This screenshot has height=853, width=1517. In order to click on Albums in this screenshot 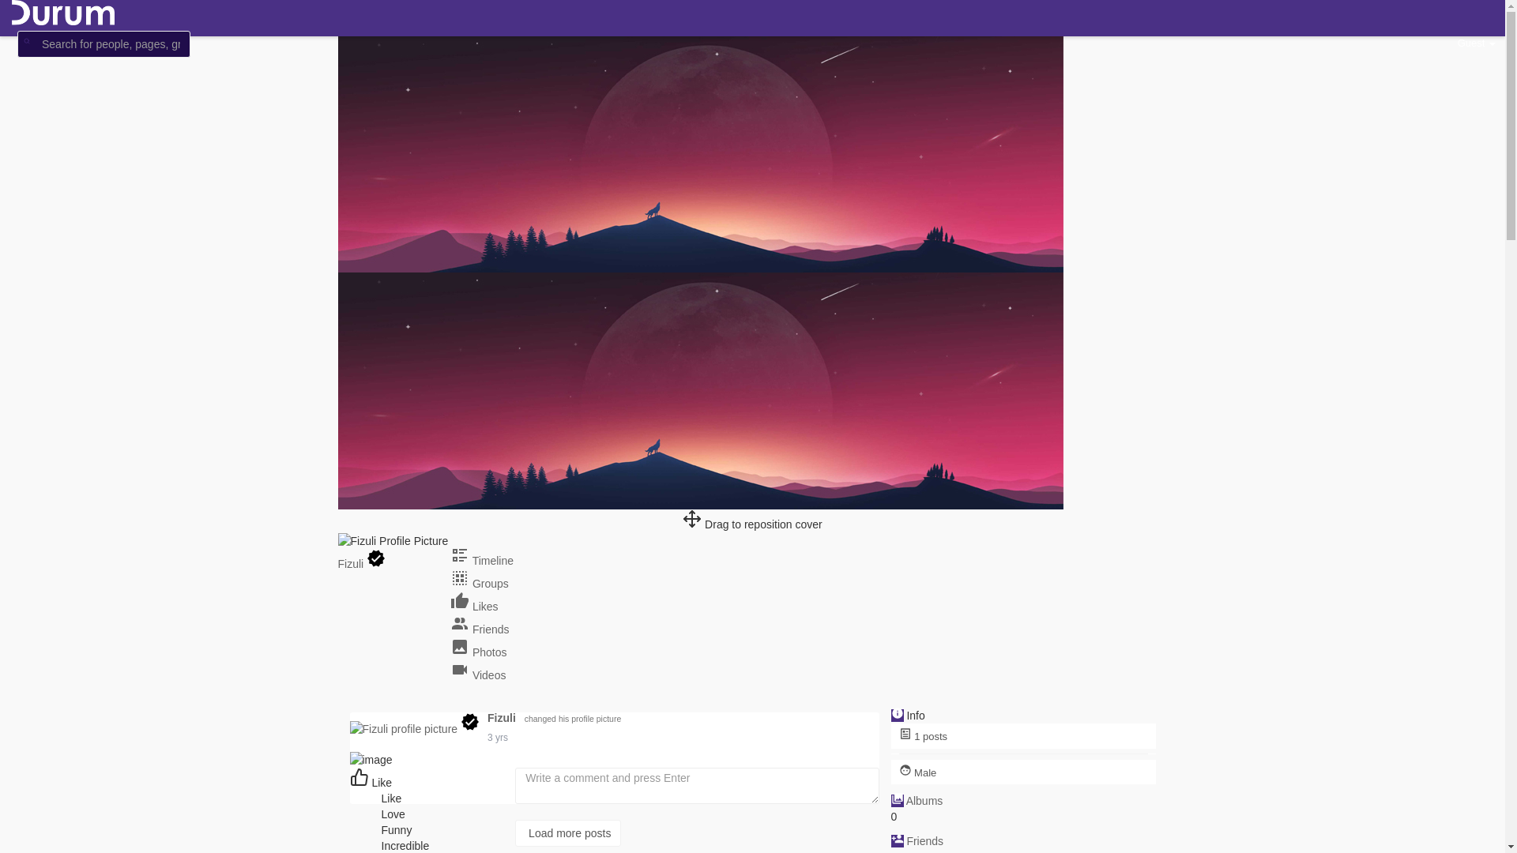, I will do `click(924, 801)`.